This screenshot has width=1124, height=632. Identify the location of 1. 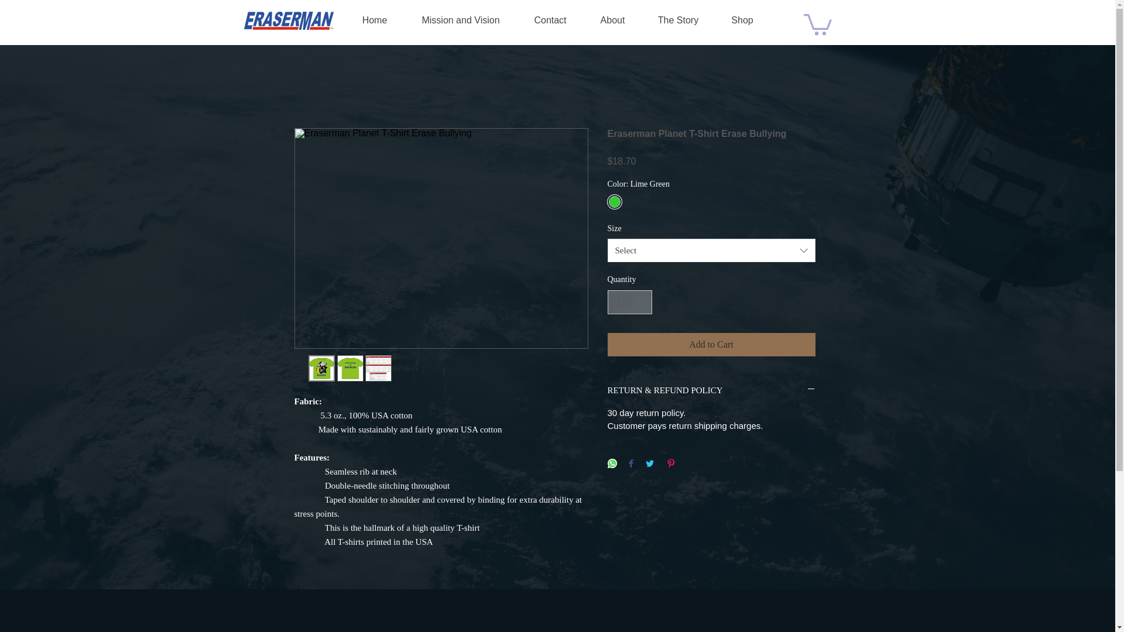
(630, 302).